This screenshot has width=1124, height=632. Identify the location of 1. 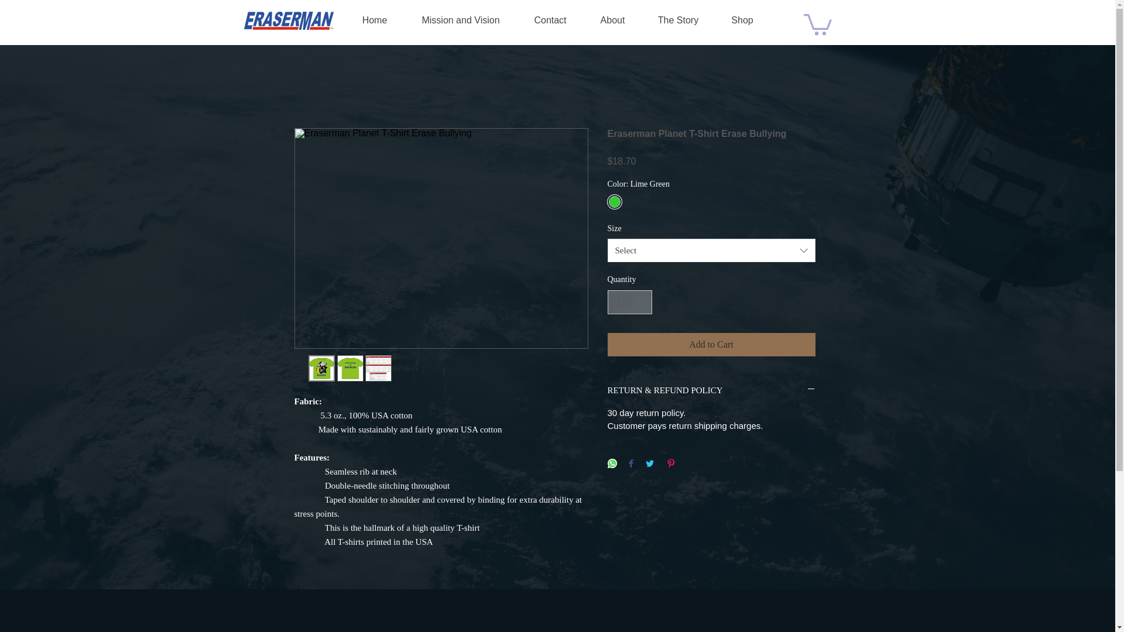
(630, 302).